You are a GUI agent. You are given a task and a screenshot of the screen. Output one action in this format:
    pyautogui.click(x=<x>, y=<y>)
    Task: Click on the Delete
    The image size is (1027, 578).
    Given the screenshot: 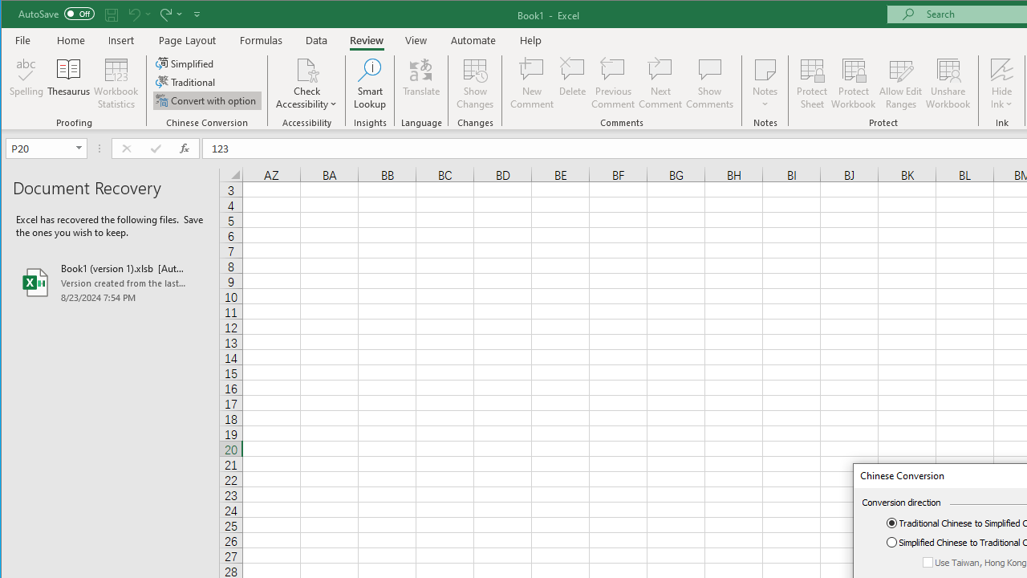 What is the action you would take?
    pyautogui.click(x=572, y=83)
    